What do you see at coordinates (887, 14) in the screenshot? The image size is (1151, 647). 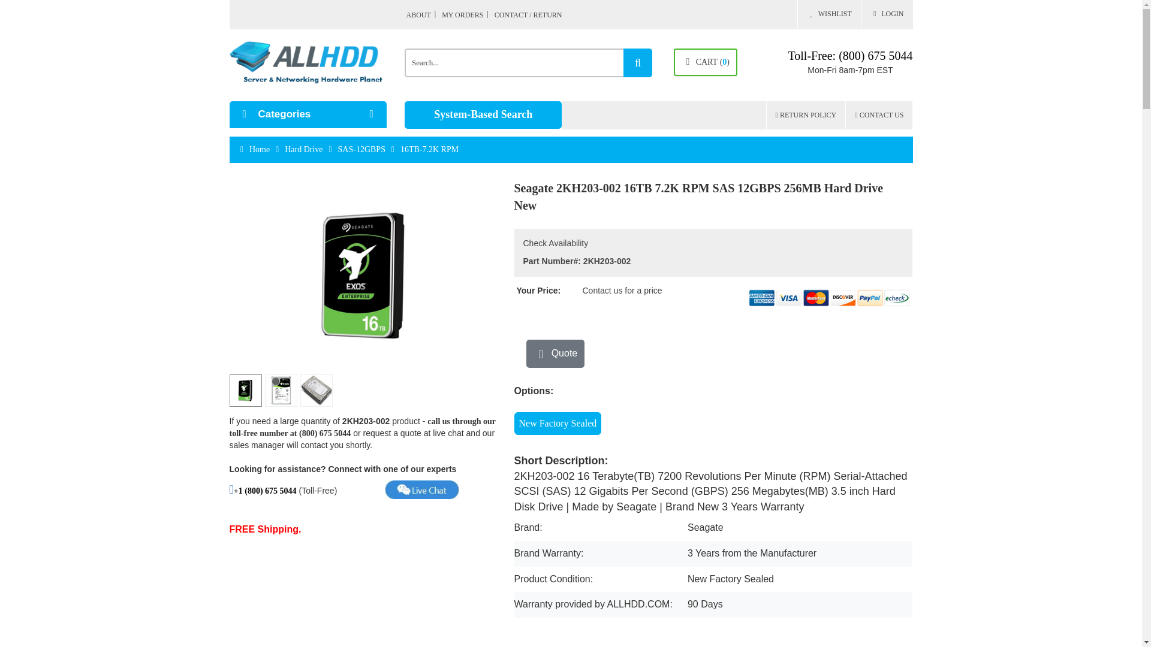 I see `LOGIN` at bounding box center [887, 14].